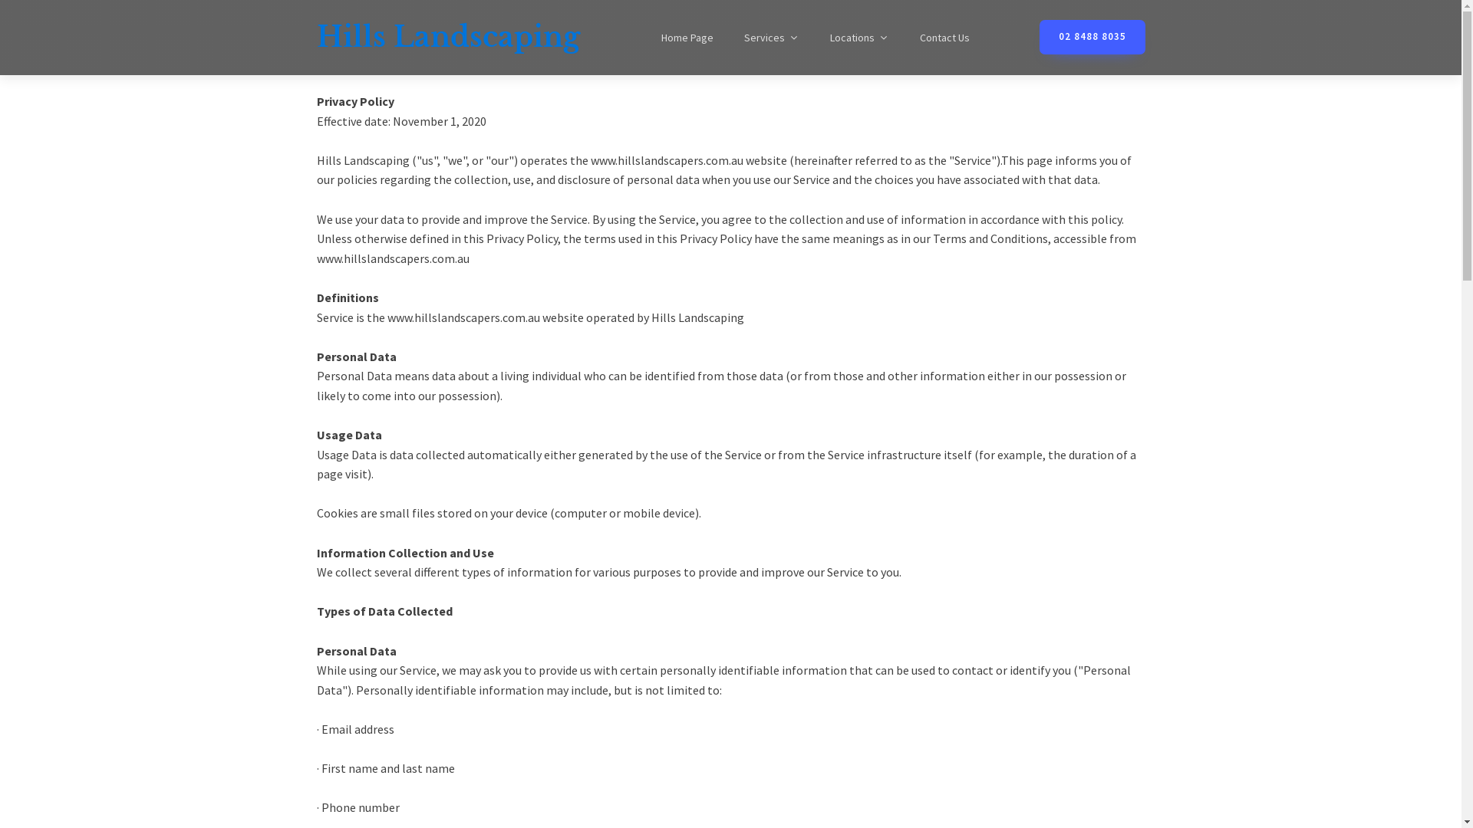  Describe the element at coordinates (448, 37) in the screenshot. I see `Hills Landscaping` at that location.